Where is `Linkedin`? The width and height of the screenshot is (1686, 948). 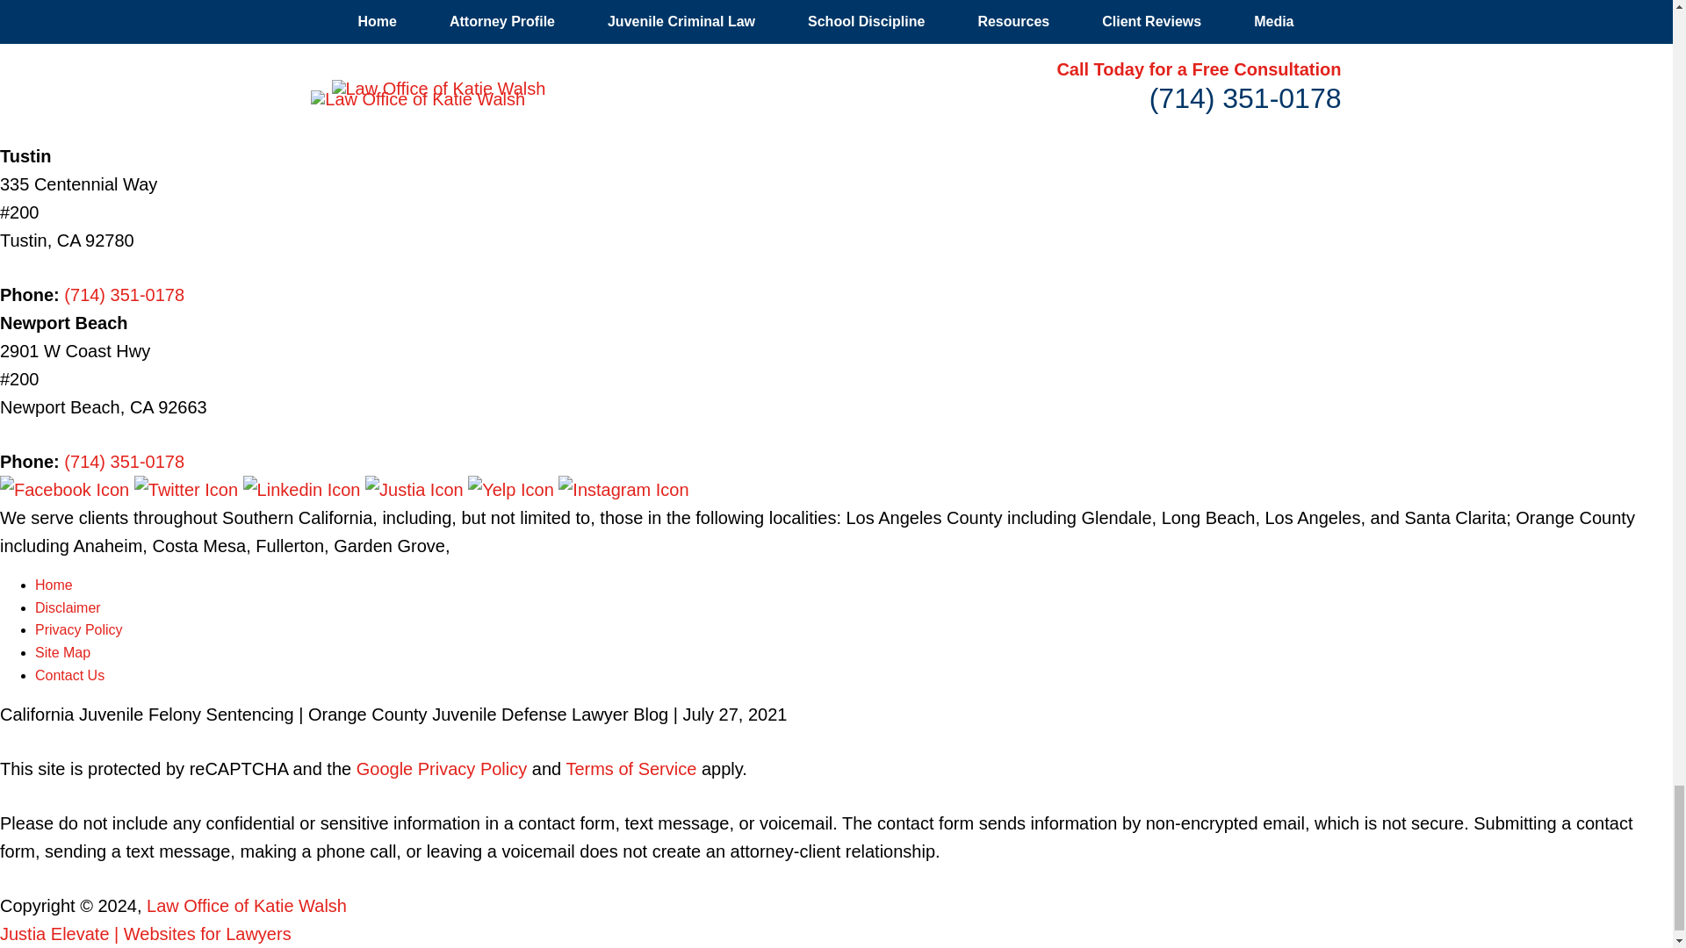
Linkedin is located at coordinates (304, 490).